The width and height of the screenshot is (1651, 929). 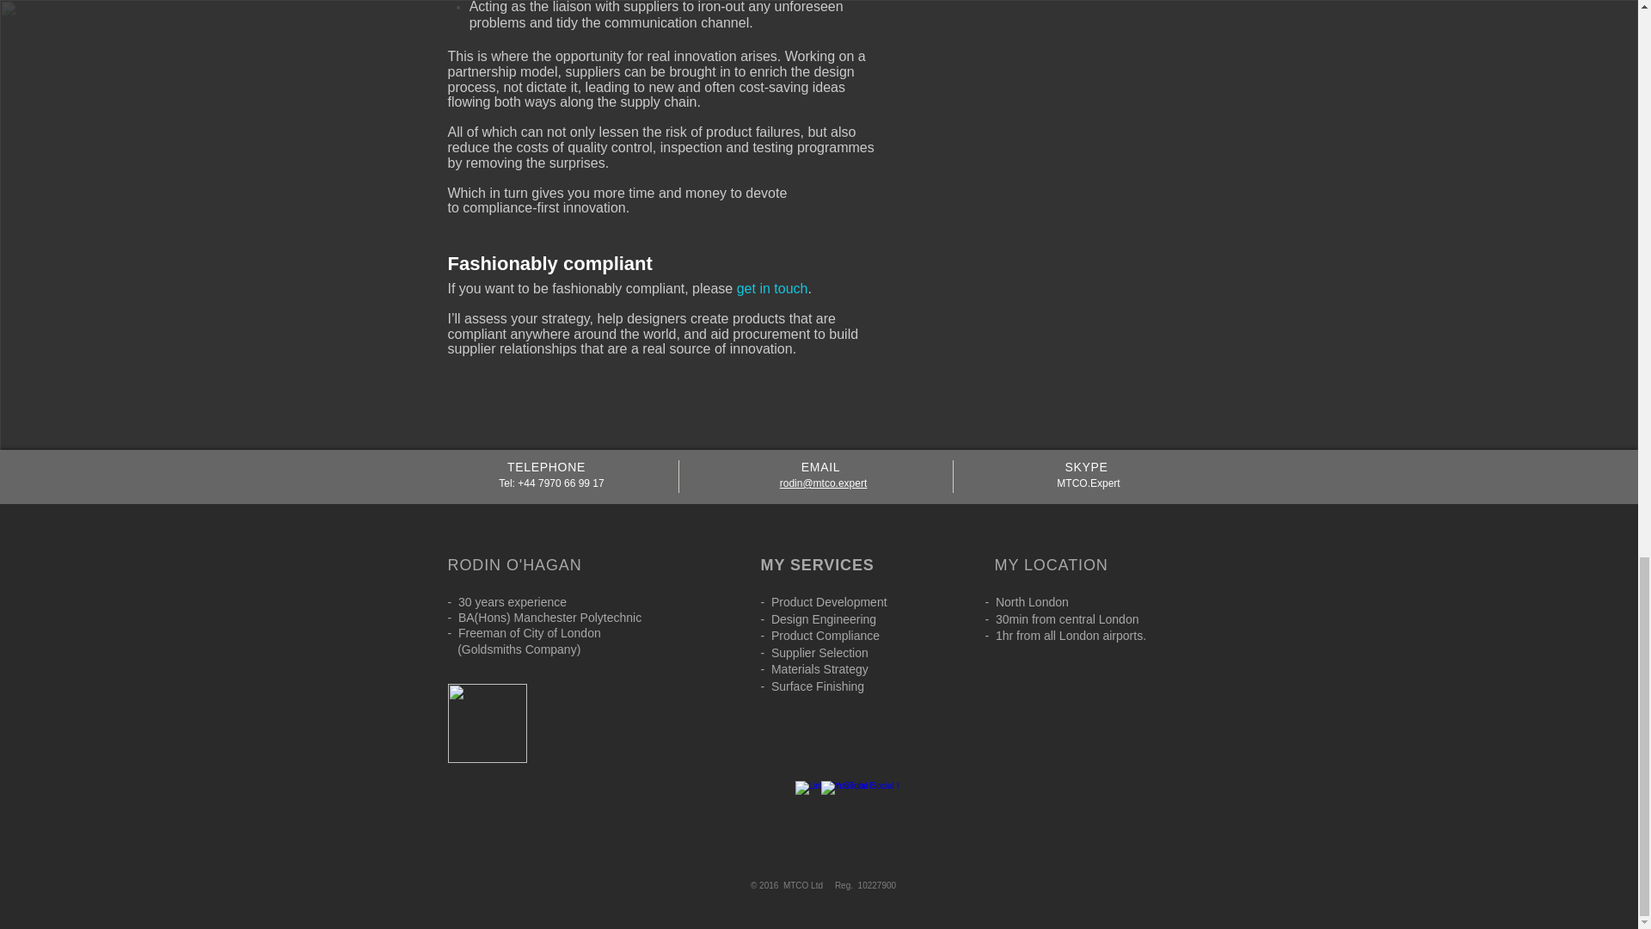 I want to click on  Supplier Selection, so click(x=815, y=652).